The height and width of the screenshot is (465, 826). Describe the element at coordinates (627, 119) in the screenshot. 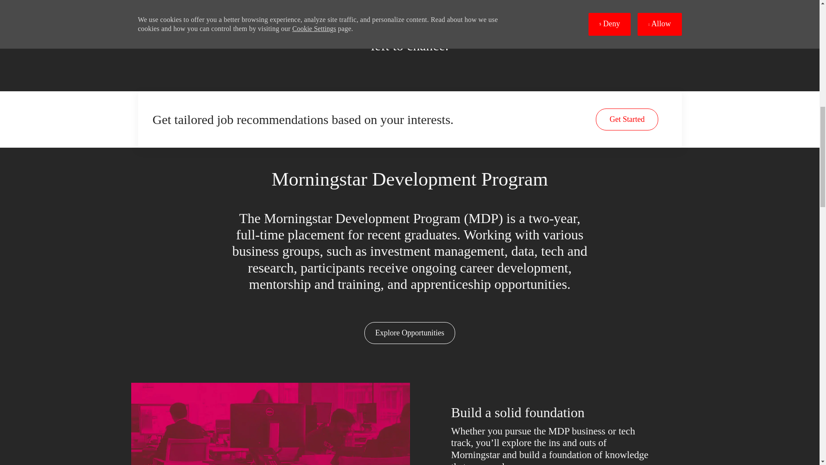

I see `Get Started` at that location.